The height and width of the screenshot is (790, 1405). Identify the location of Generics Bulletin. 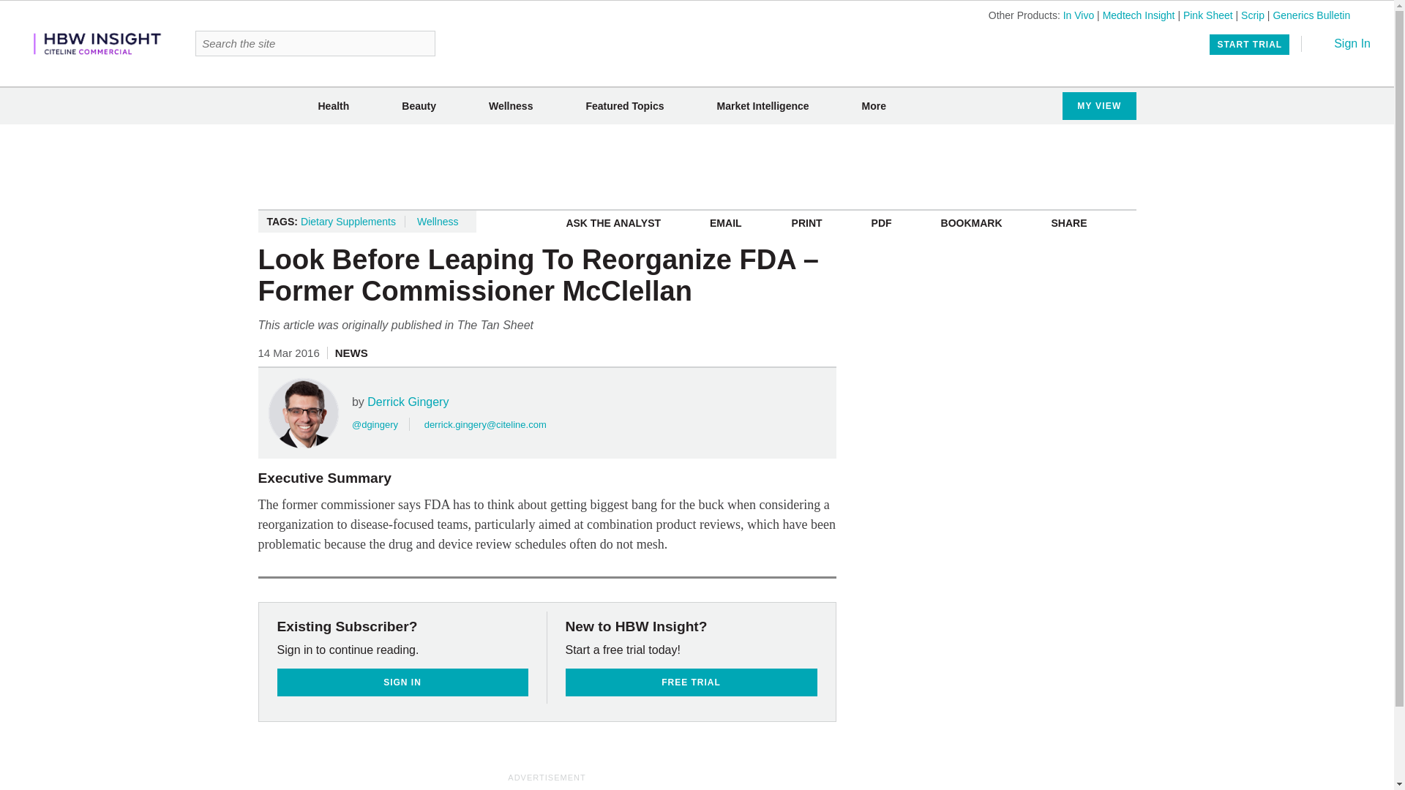
(1311, 15).